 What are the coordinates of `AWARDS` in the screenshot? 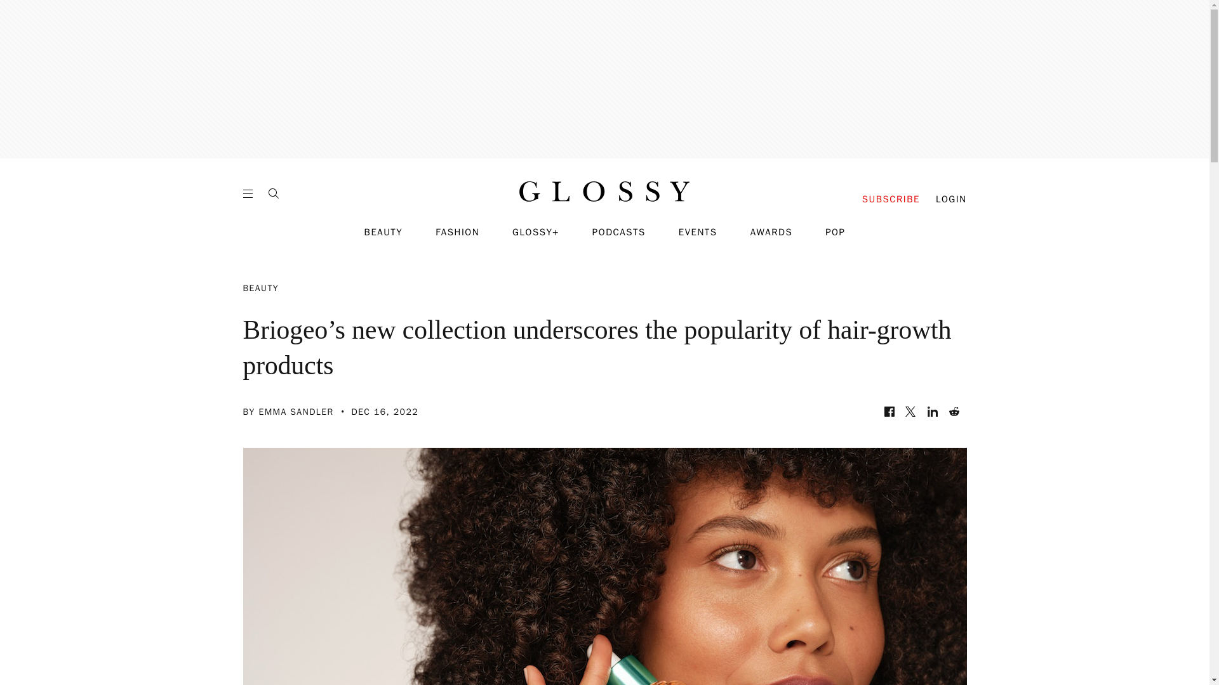 It's located at (772, 232).